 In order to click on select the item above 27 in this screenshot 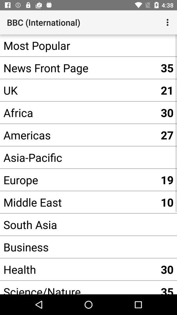, I will do `click(79, 112)`.